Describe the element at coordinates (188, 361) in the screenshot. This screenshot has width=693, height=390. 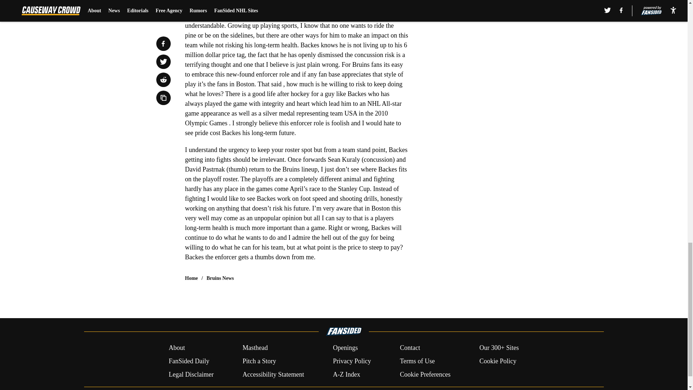
I see `FanSided Daily` at that location.